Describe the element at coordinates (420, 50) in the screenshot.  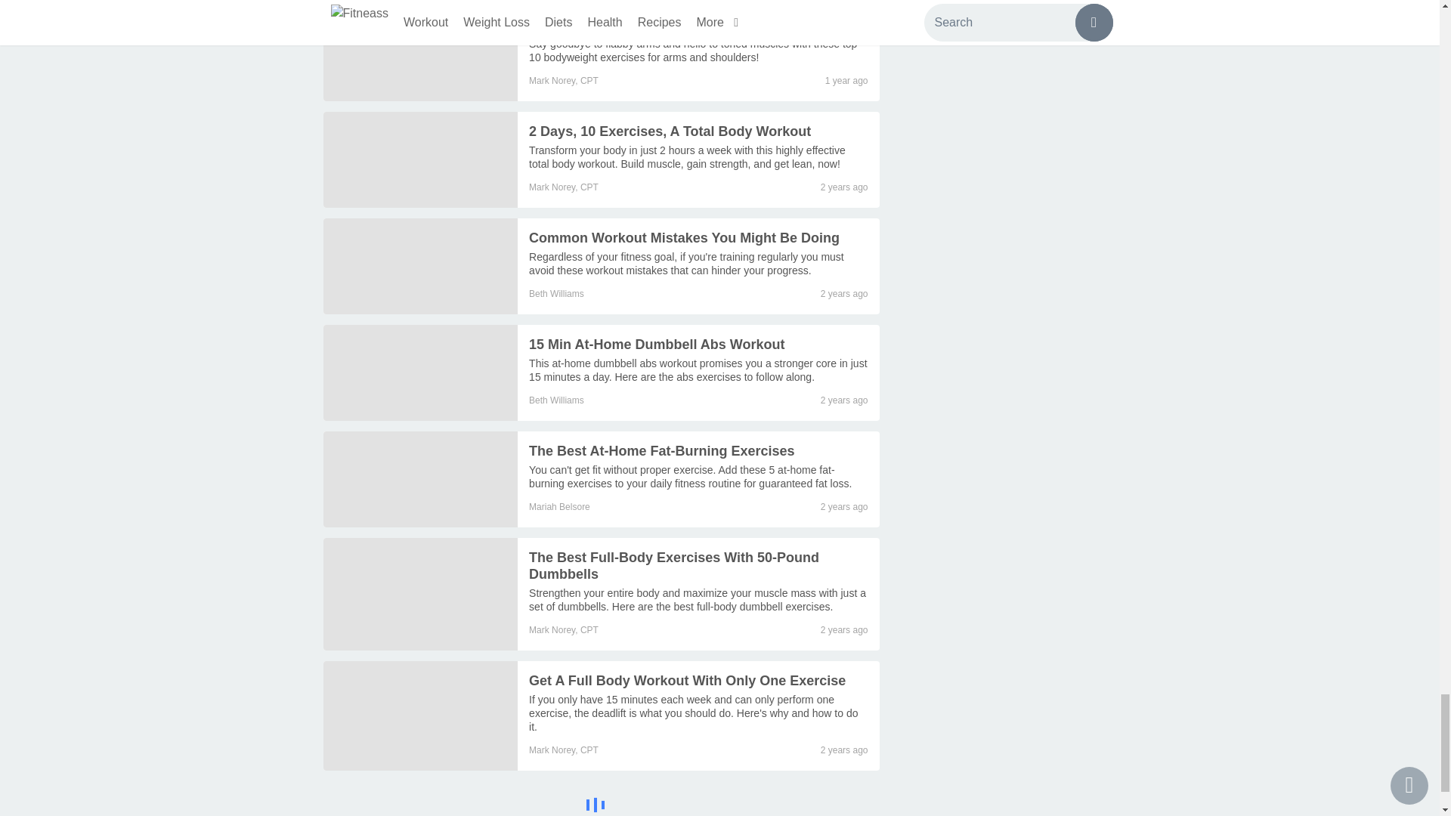
I see `10 Best Bodyweight Exercises For Arms And Shoulders` at that location.